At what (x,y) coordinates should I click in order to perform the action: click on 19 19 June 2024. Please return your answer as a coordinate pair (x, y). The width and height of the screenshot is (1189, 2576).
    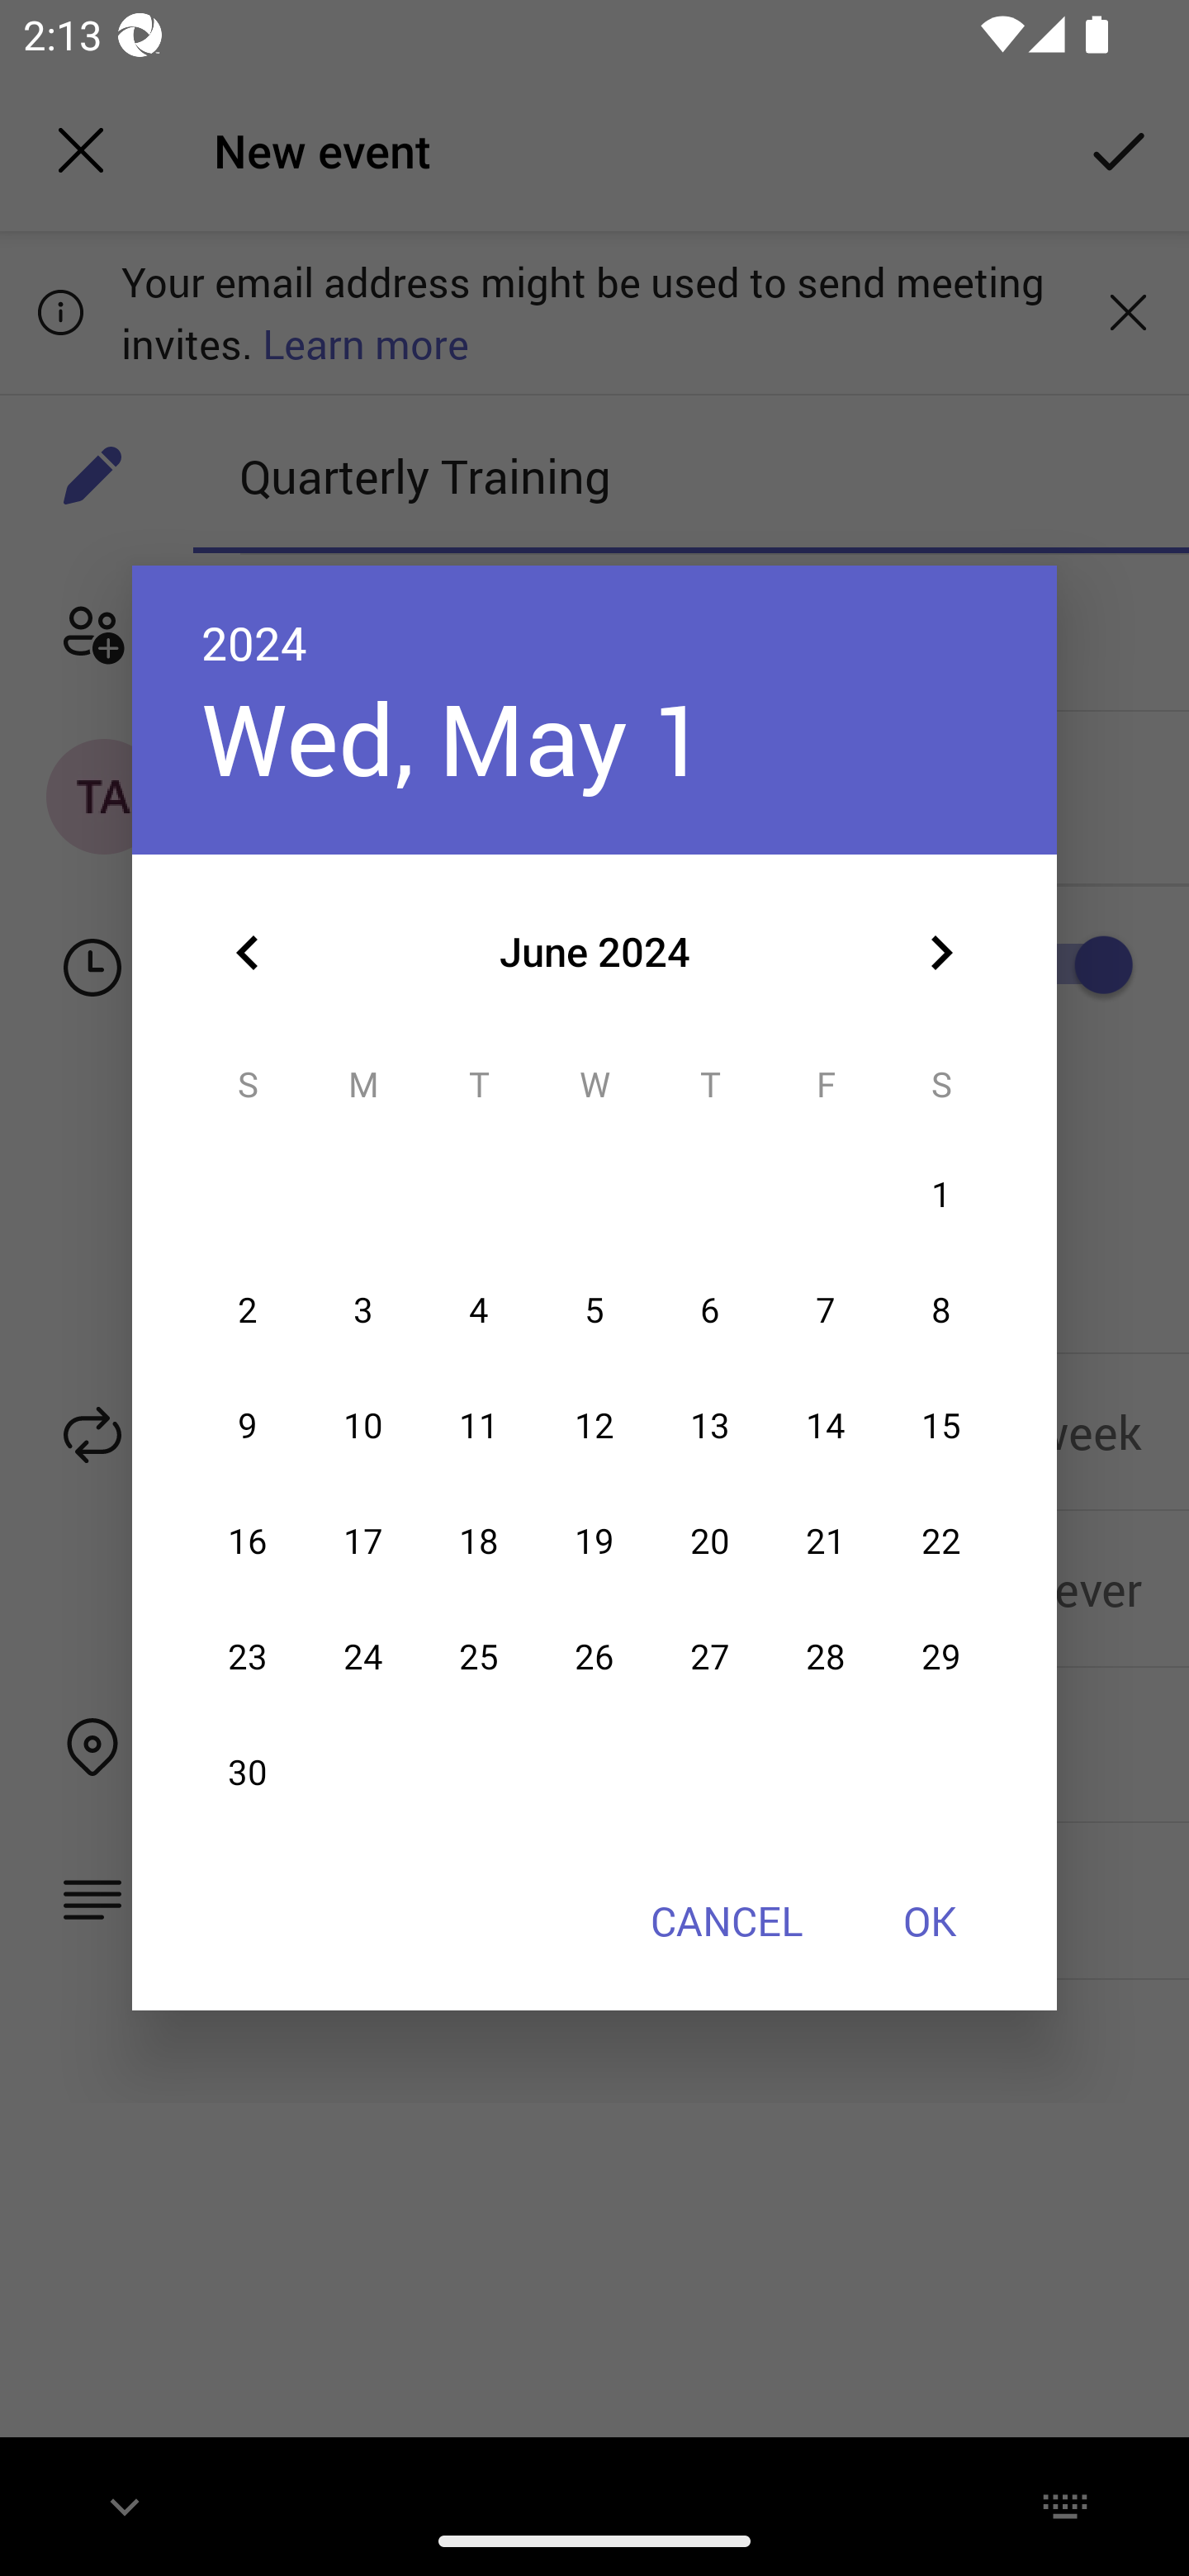
    Looking at the image, I should click on (594, 1541).